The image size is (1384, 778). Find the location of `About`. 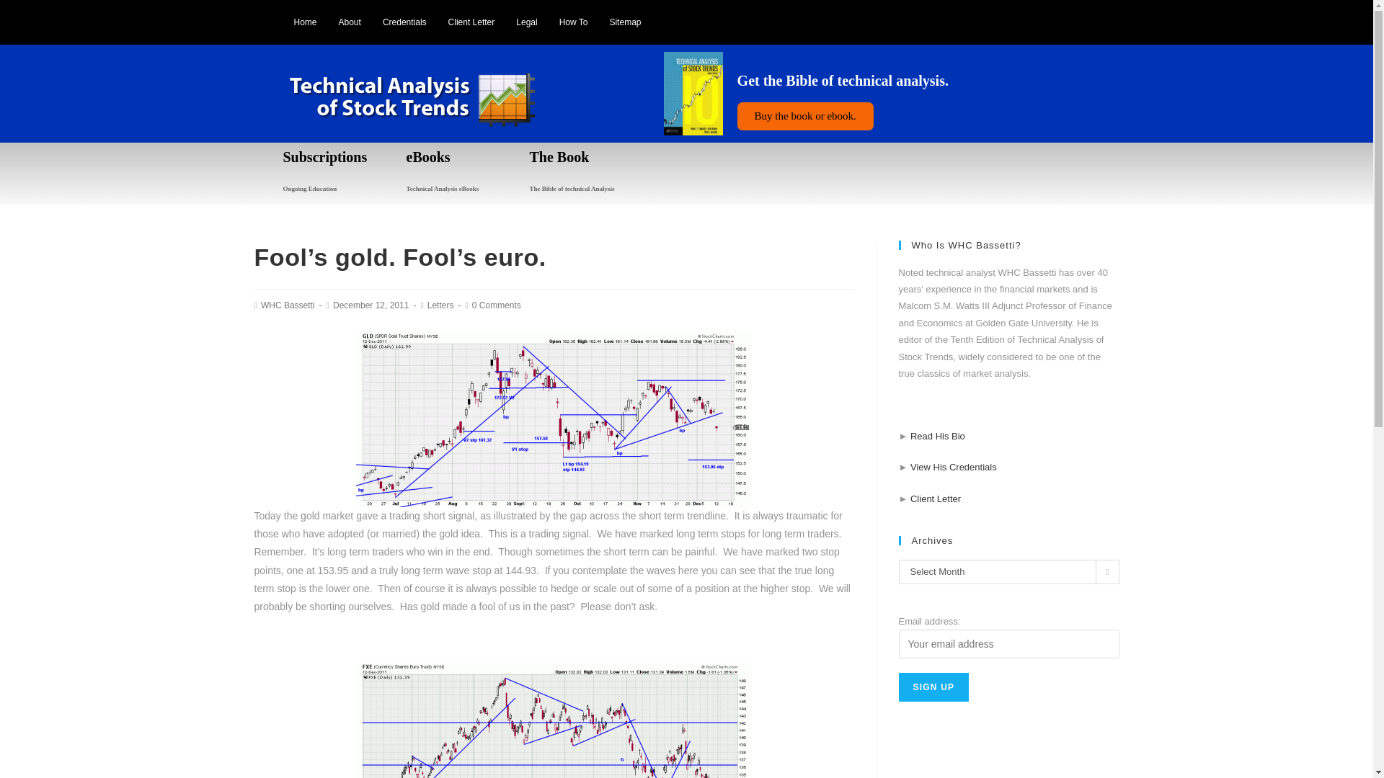

About is located at coordinates (350, 22).